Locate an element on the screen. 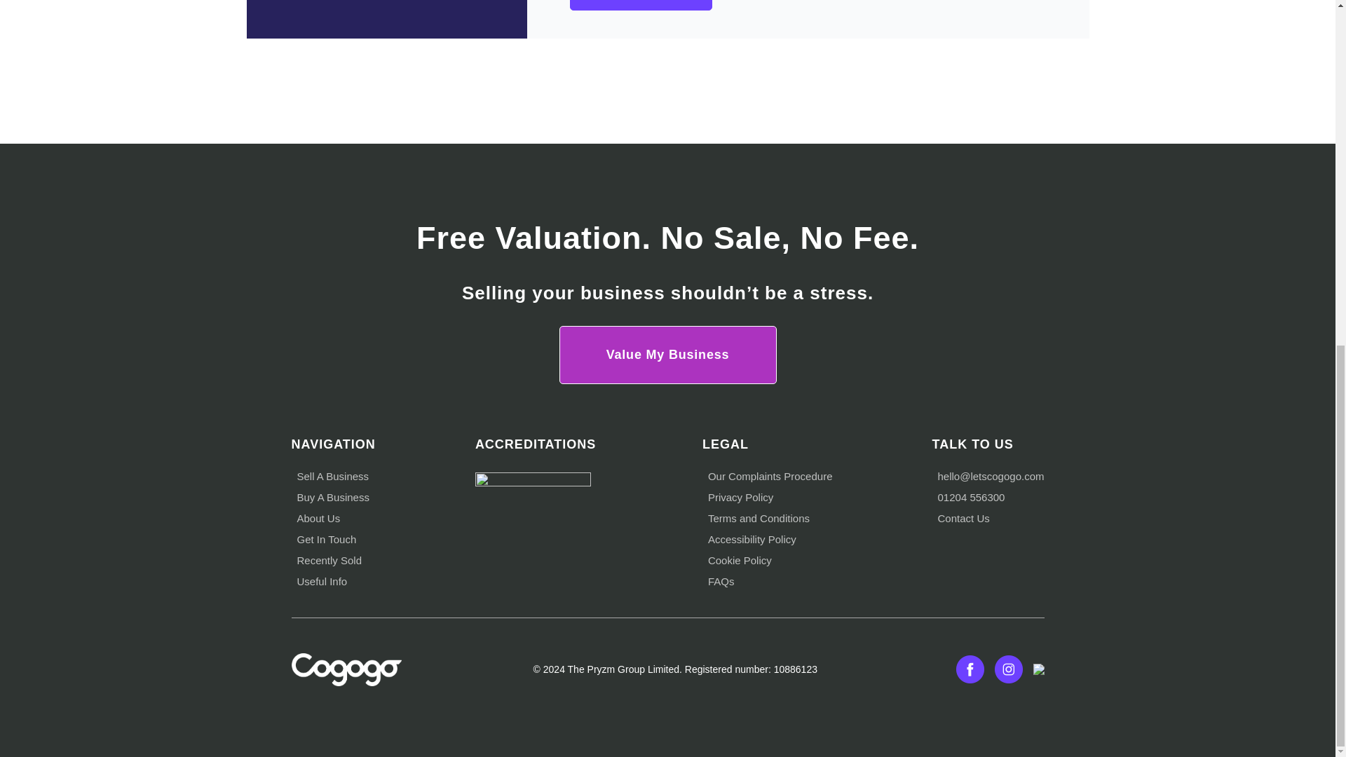 The width and height of the screenshot is (1346, 757). About Us is located at coordinates (318, 519).